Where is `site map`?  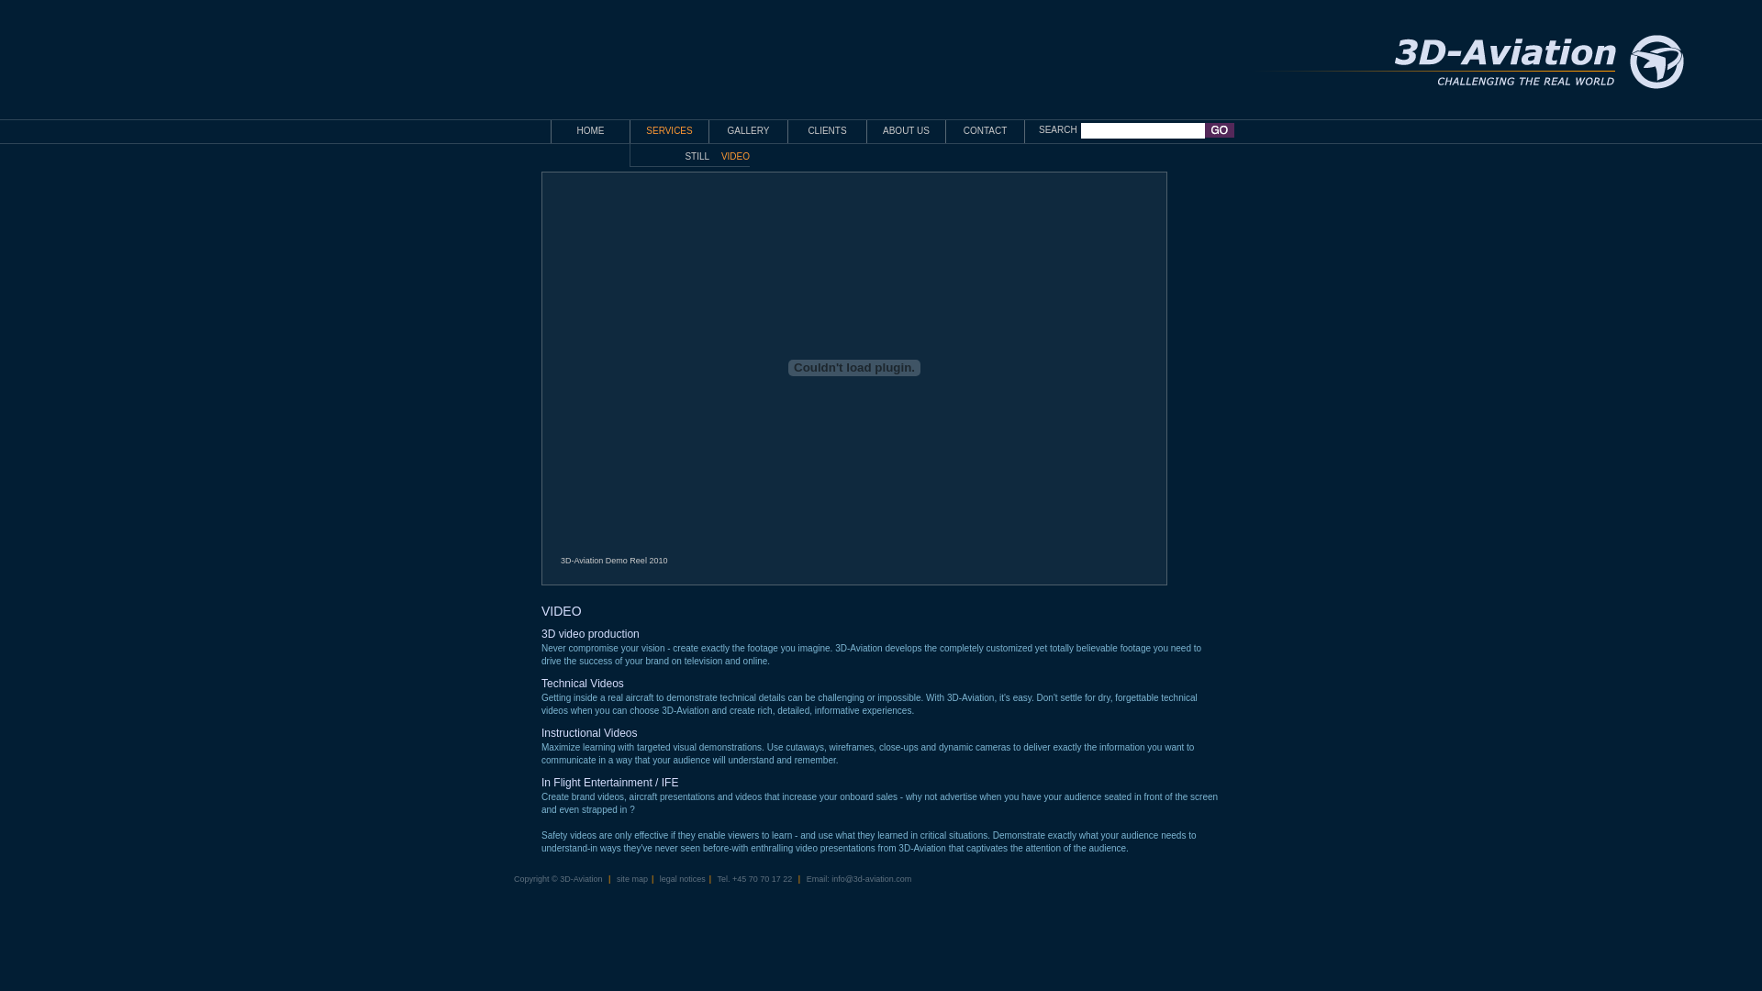
site map is located at coordinates (632, 879).